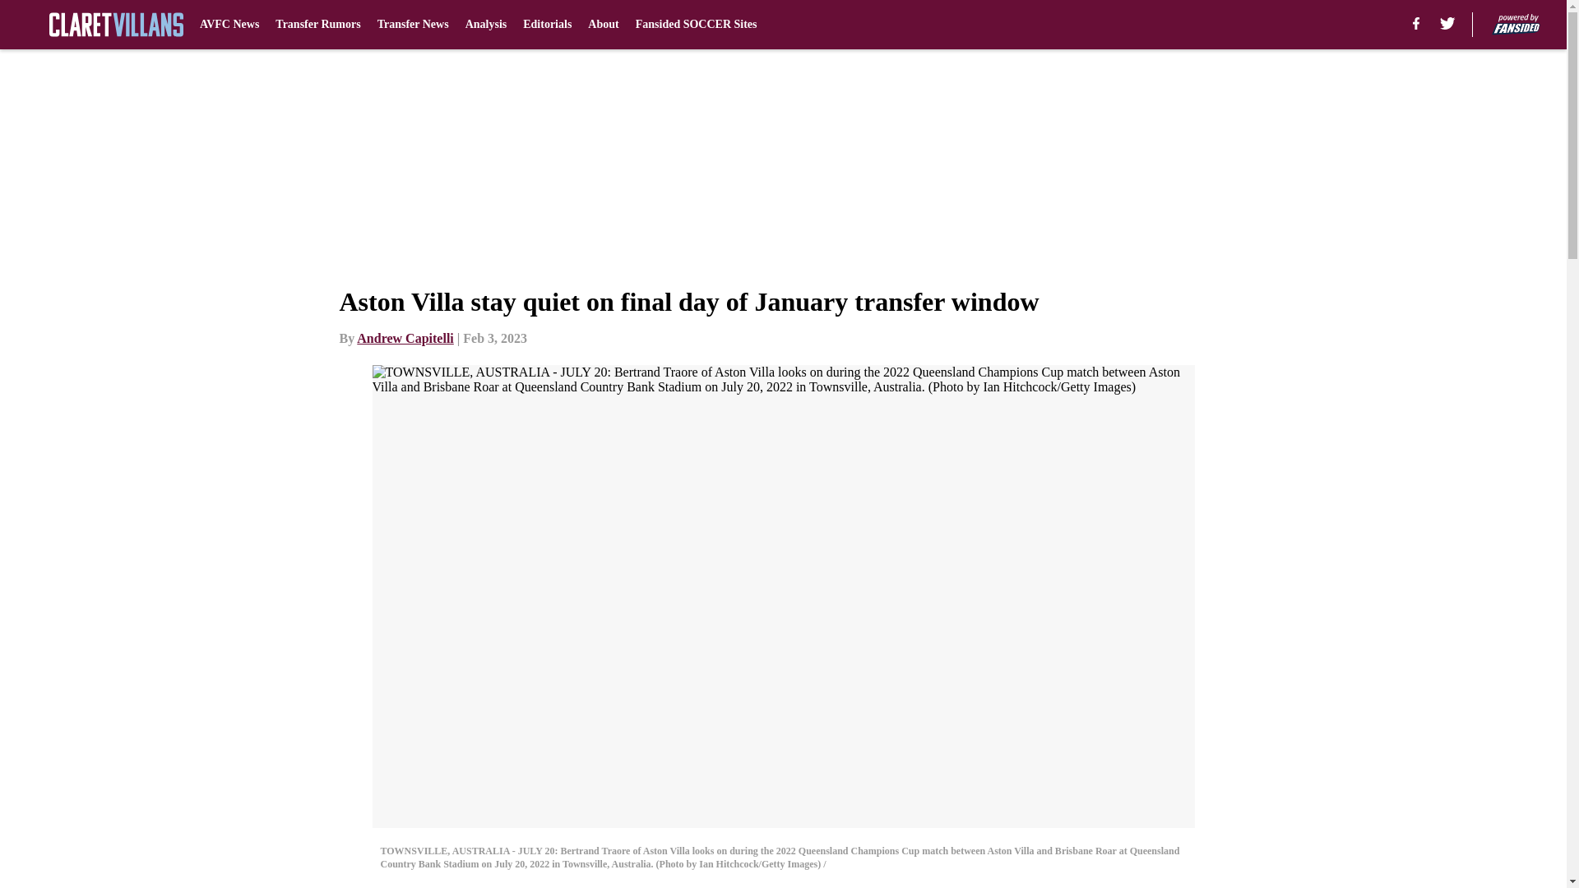  Describe the element at coordinates (603, 25) in the screenshot. I see `About` at that location.